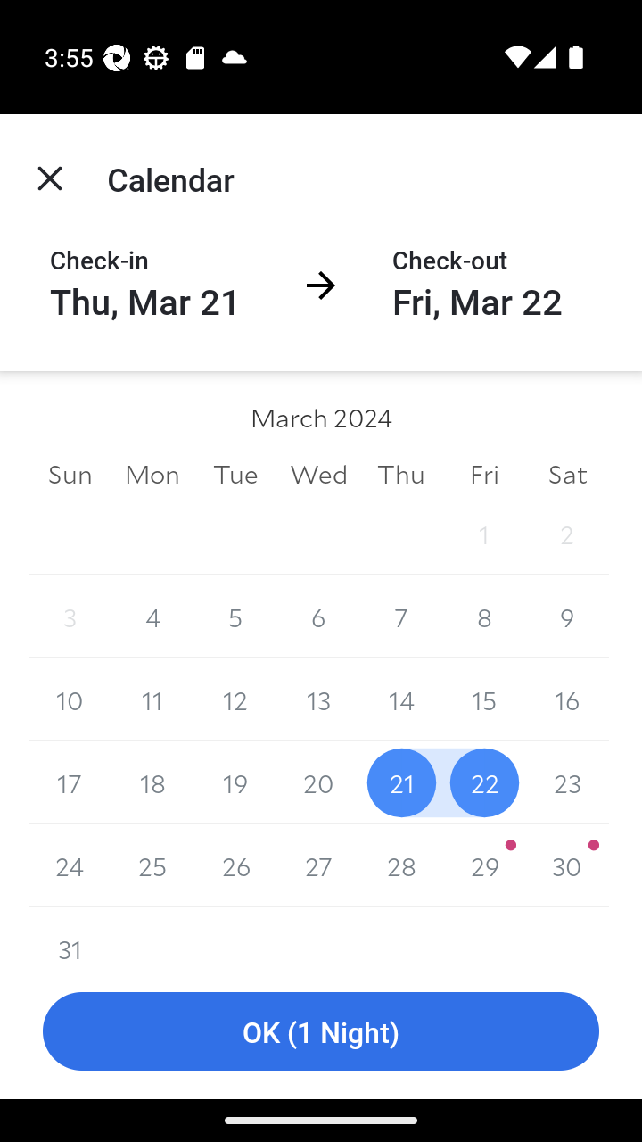  Describe the element at coordinates (567, 534) in the screenshot. I see `2 2 March 2024` at that location.